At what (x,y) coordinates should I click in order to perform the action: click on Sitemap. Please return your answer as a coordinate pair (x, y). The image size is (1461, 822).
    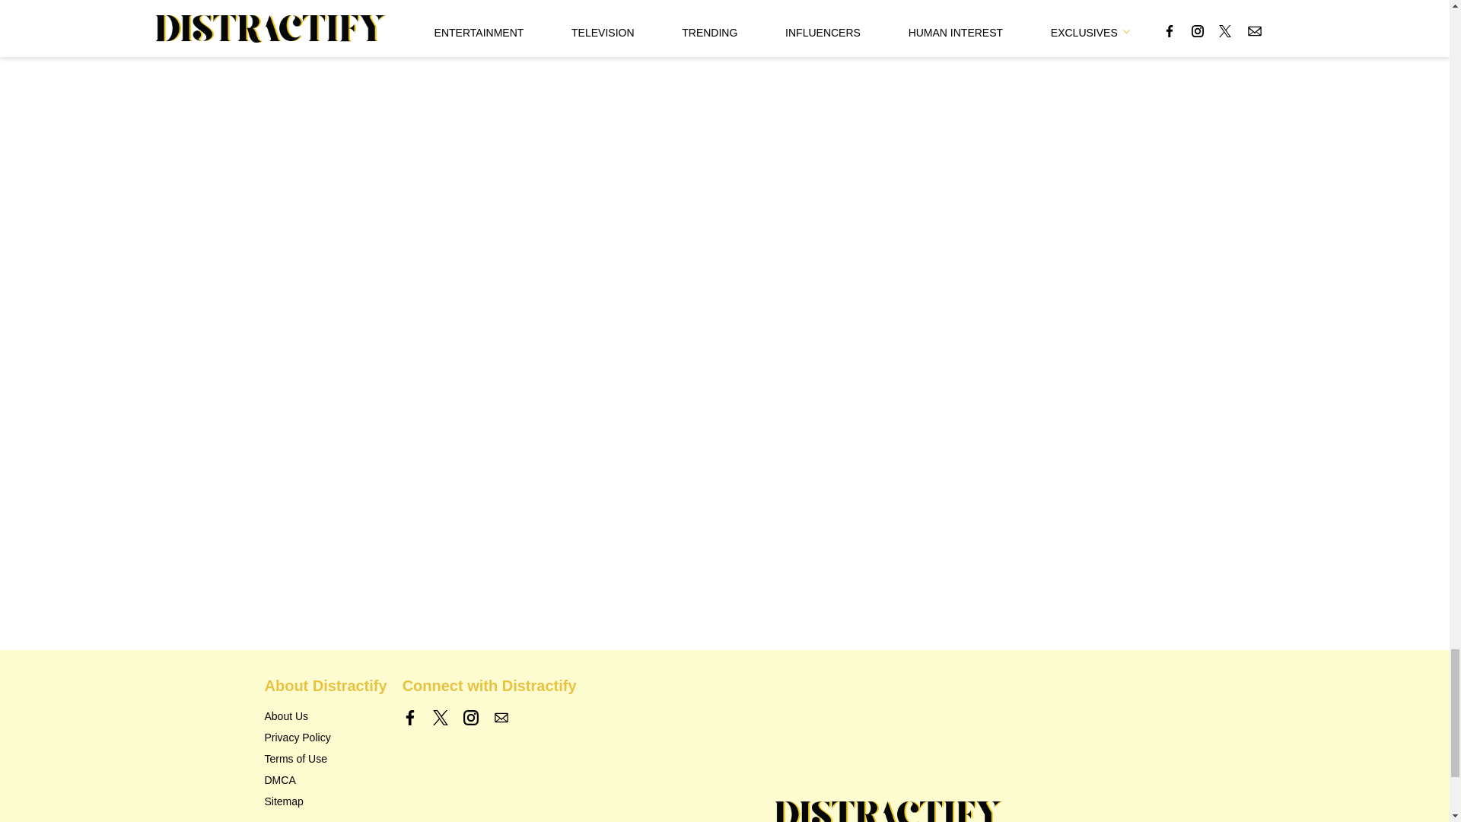
    Looking at the image, I should click on (284, 801).